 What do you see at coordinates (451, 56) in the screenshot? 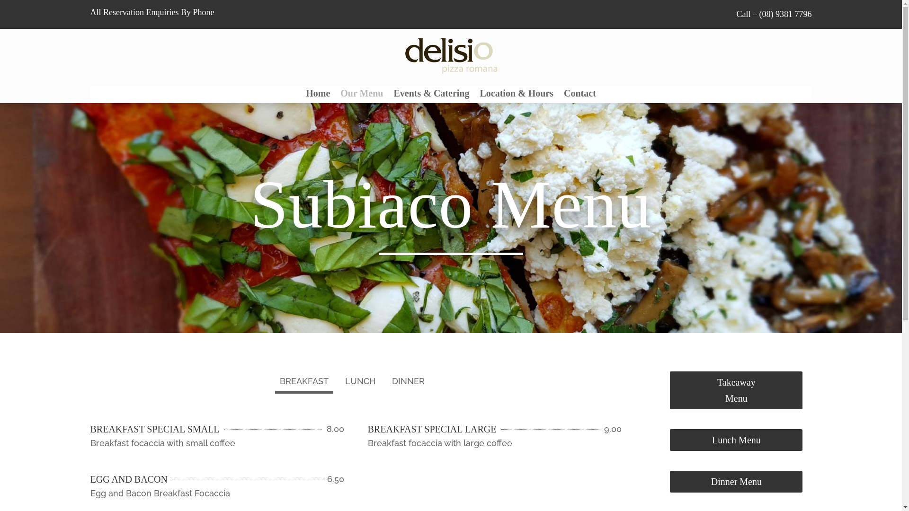
I see `Delisio-Logo-Perth-Subiaco-Gourmet-Pizzeria` at bounding box center [451, 56].